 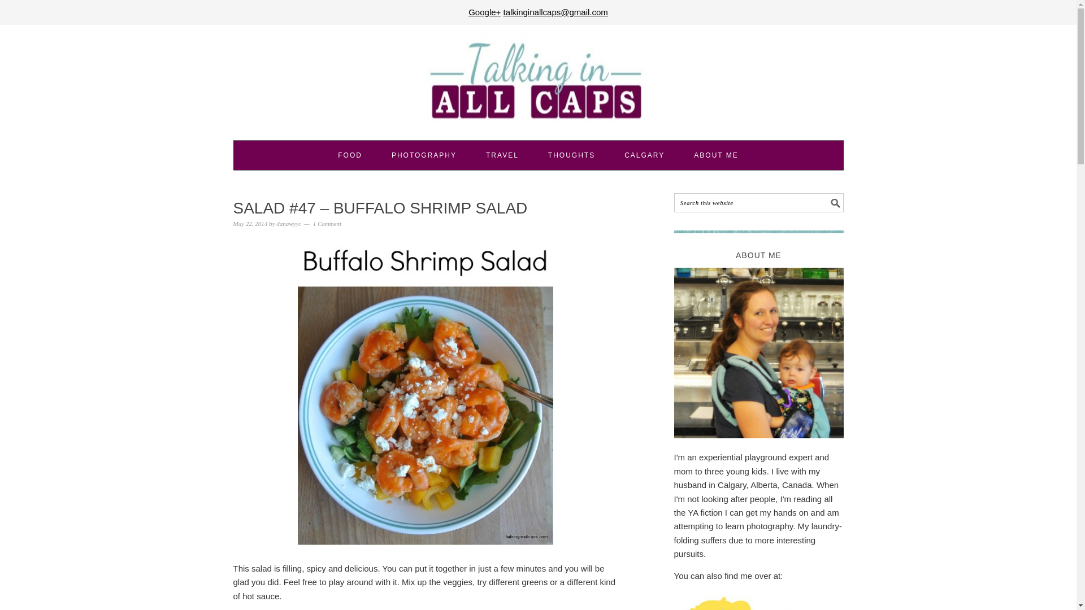 I want to click on CALGARY, so click(x=644, y=155).